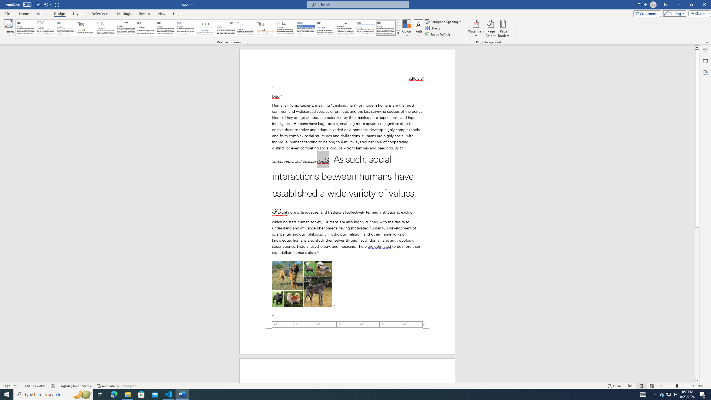 This screenshot has width=711, height=400. What do you see at coordinates (705, 72) in the screenshot?
I see `Accessibility` at bounding box center [705, 72].